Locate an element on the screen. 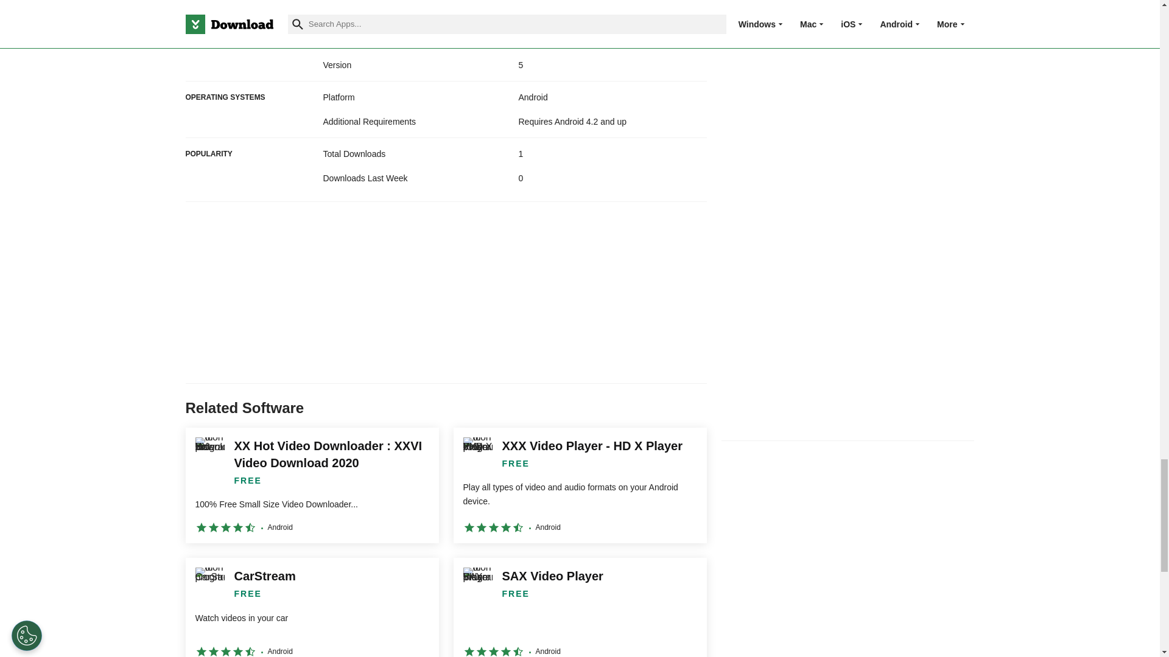 This screenshot has width=1169, height=657. CarStream is located at coordinates (312, 607).